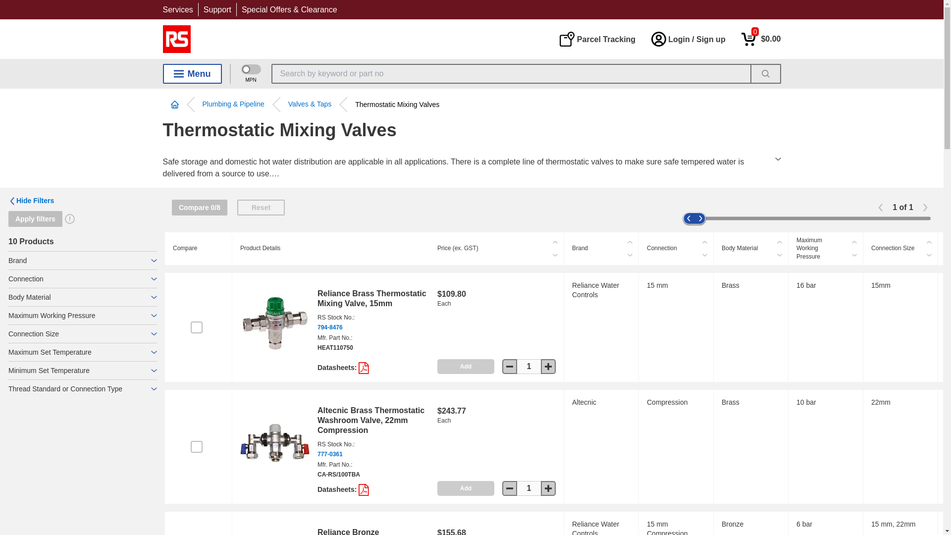 Image resolution: width=951 pixels, height=535 pixels. Describe the element at coordinates (529, 366) in the screenshot. I see `1` at that location.